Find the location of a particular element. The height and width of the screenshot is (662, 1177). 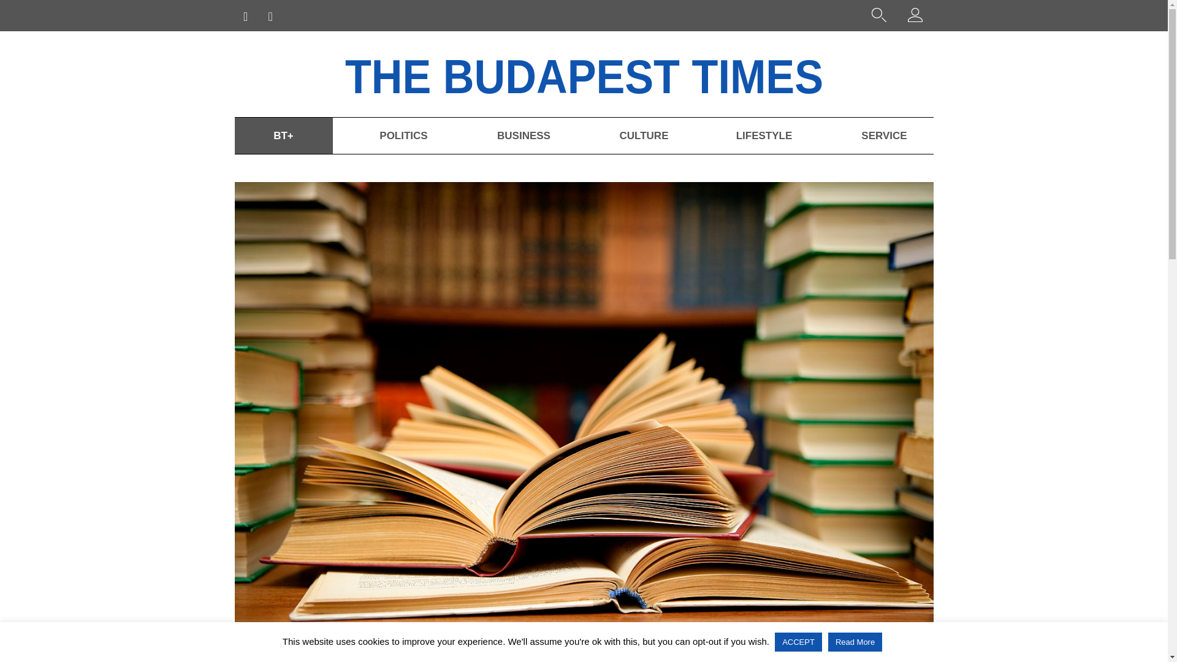

POLITICS is located at coordinates (403, 135).